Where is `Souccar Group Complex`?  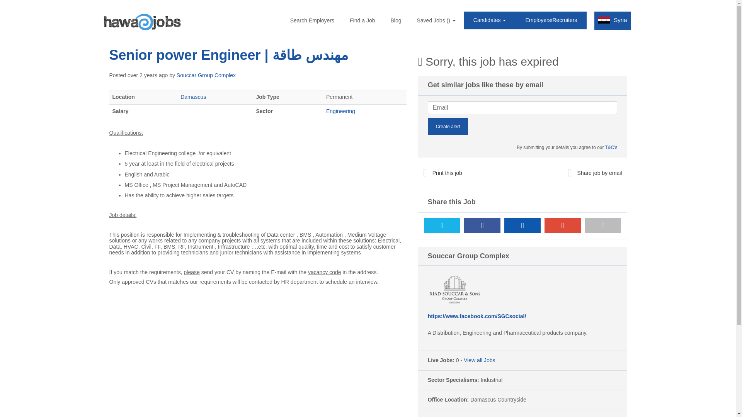 Souccar Group Complex is located at coordinates (206, 75).